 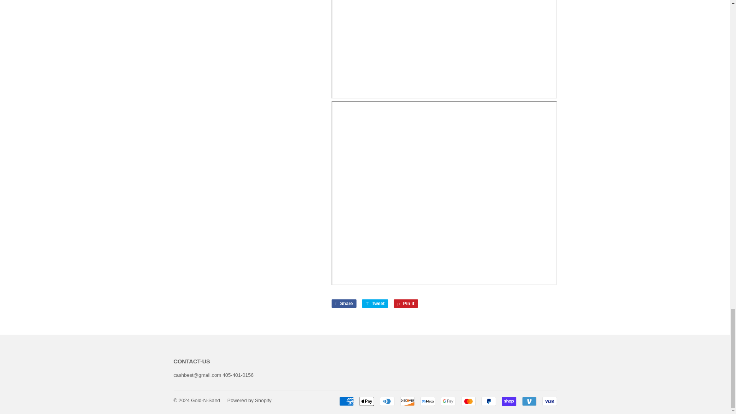 I want to click on Discover, so click(x=407, y=401).